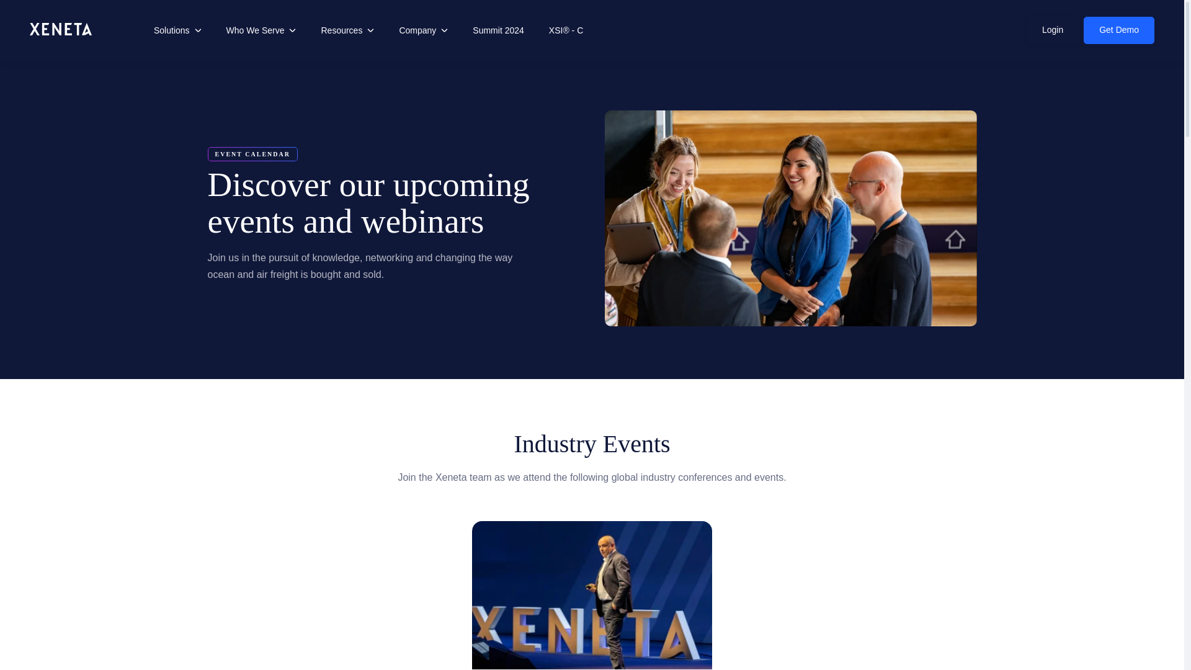 Image resolution: width=1191 pixels, height=670 pixels. I want to click on Methodology, so click(720, 237).